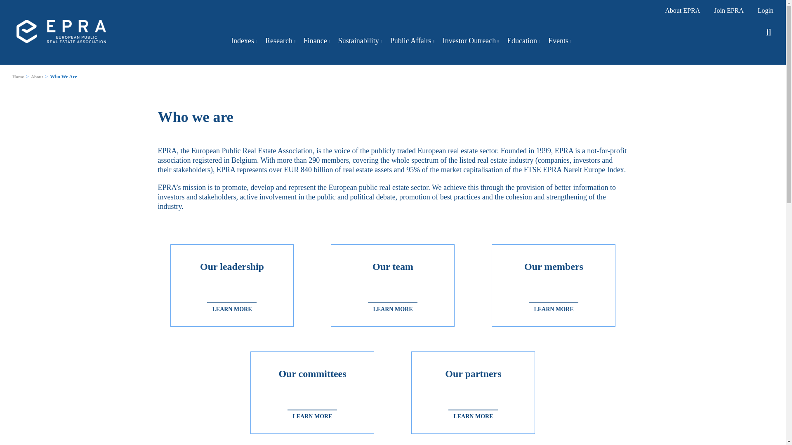 The width and height of the screenshot is (792, 445). Describe the element at coordinates (61, 31) in the screenshot. I see `EPRA Home` at that location.